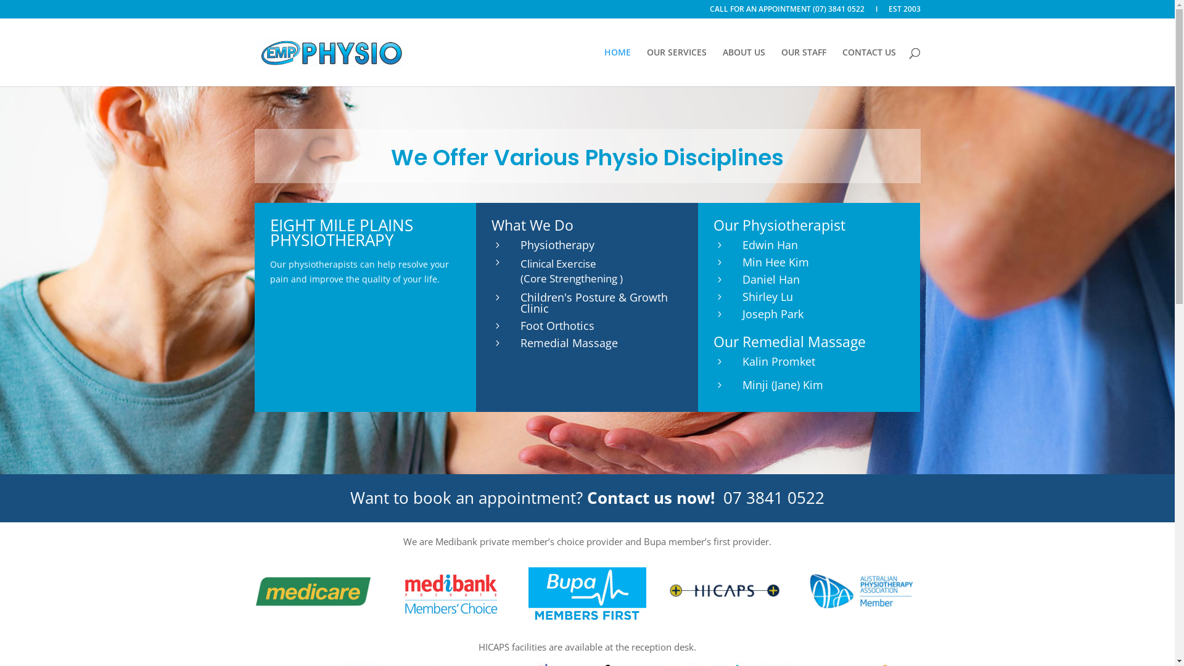 The width and height of the screenshot is (1184, 666). What do you see at coordinates (904, 12) in the screenshot?
I see `EST 2003` at bounding box center [904, 12].